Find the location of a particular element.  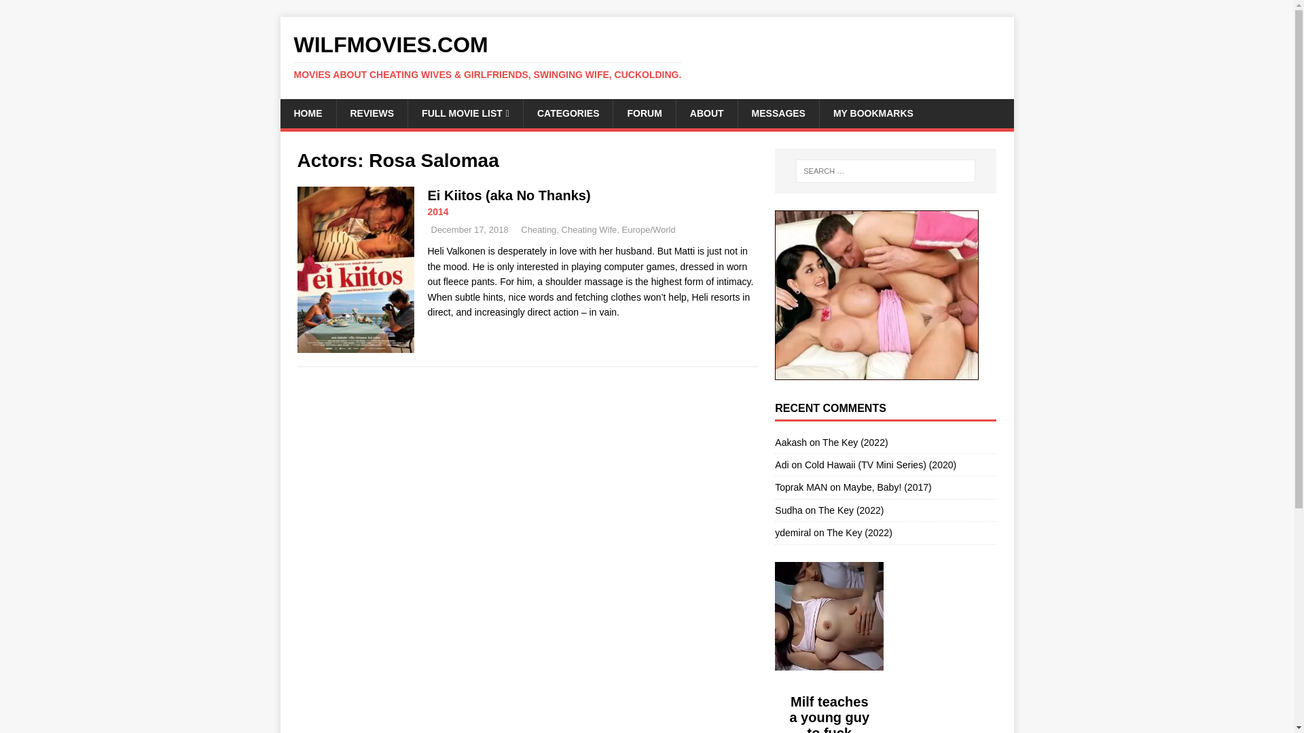

CATEGORIES is located at coordinates (568, 113).